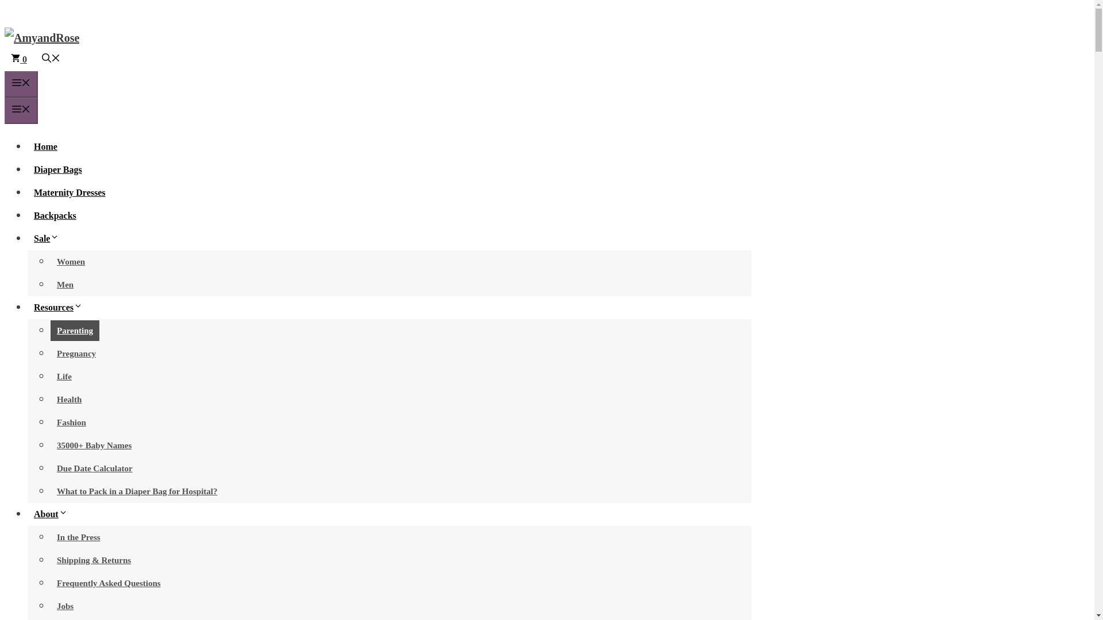 The width and height of the screenshot is (1103, 620). Describe the element at coordinates (21, 84) in the screenshot. I see `Menu` at that location.